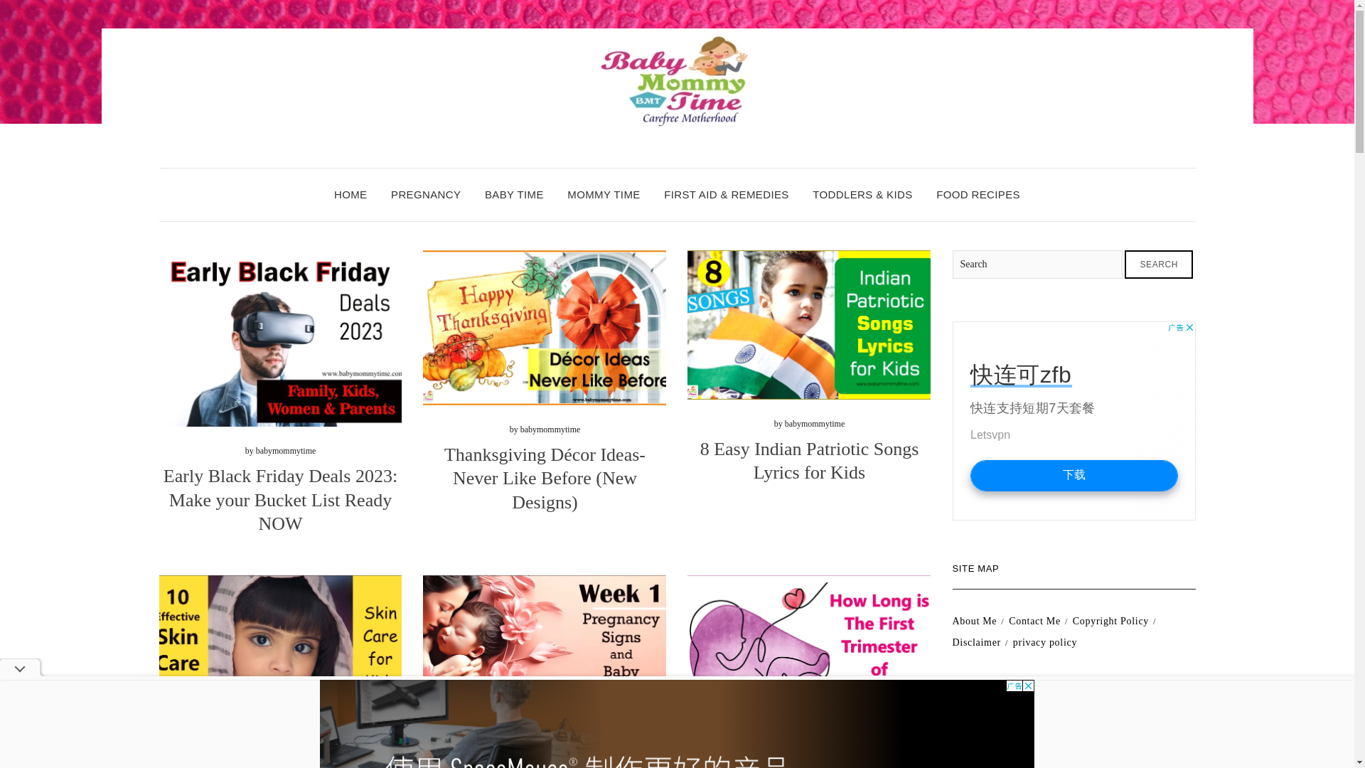 Image resolution: width=1365 pixels, height=768 pixels. I want to click on Advertisement, so click(1074, 421).